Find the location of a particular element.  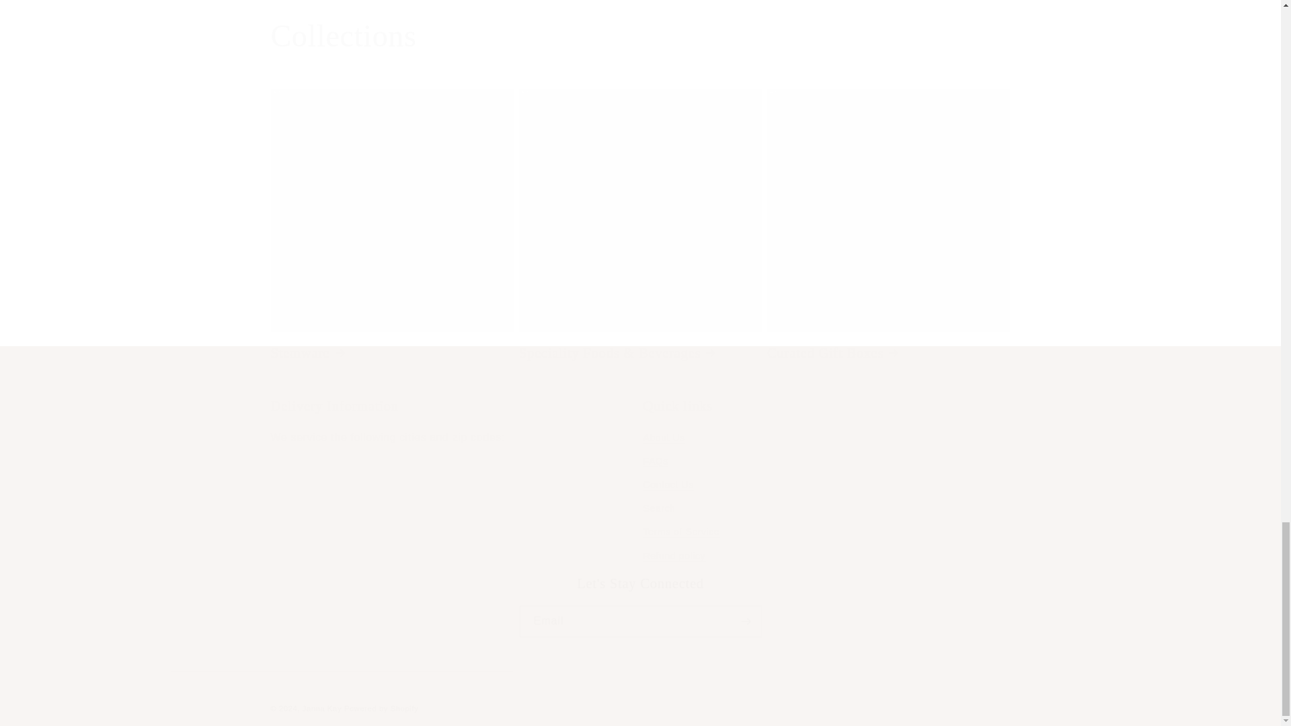

Collections is located at coordinates (639, 606).